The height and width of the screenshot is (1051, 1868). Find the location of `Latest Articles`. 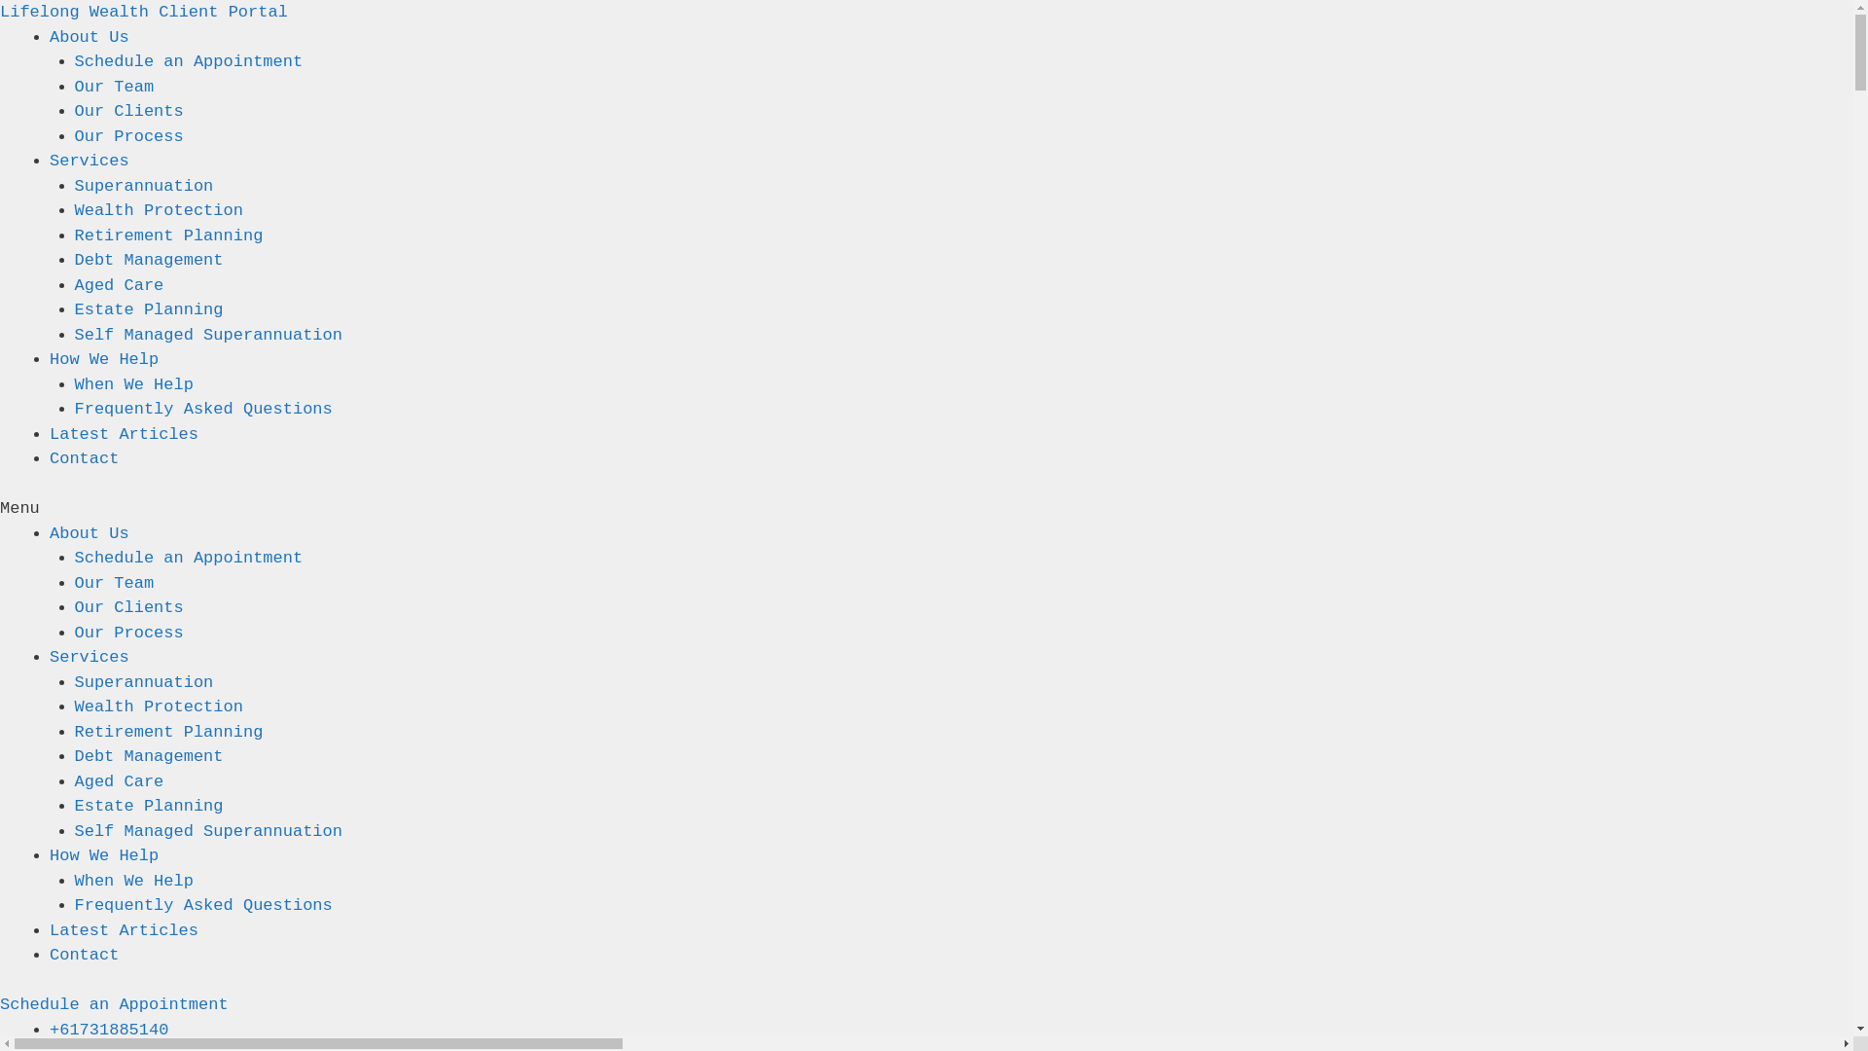

Latest Articles is located at coordinates (125, 434).